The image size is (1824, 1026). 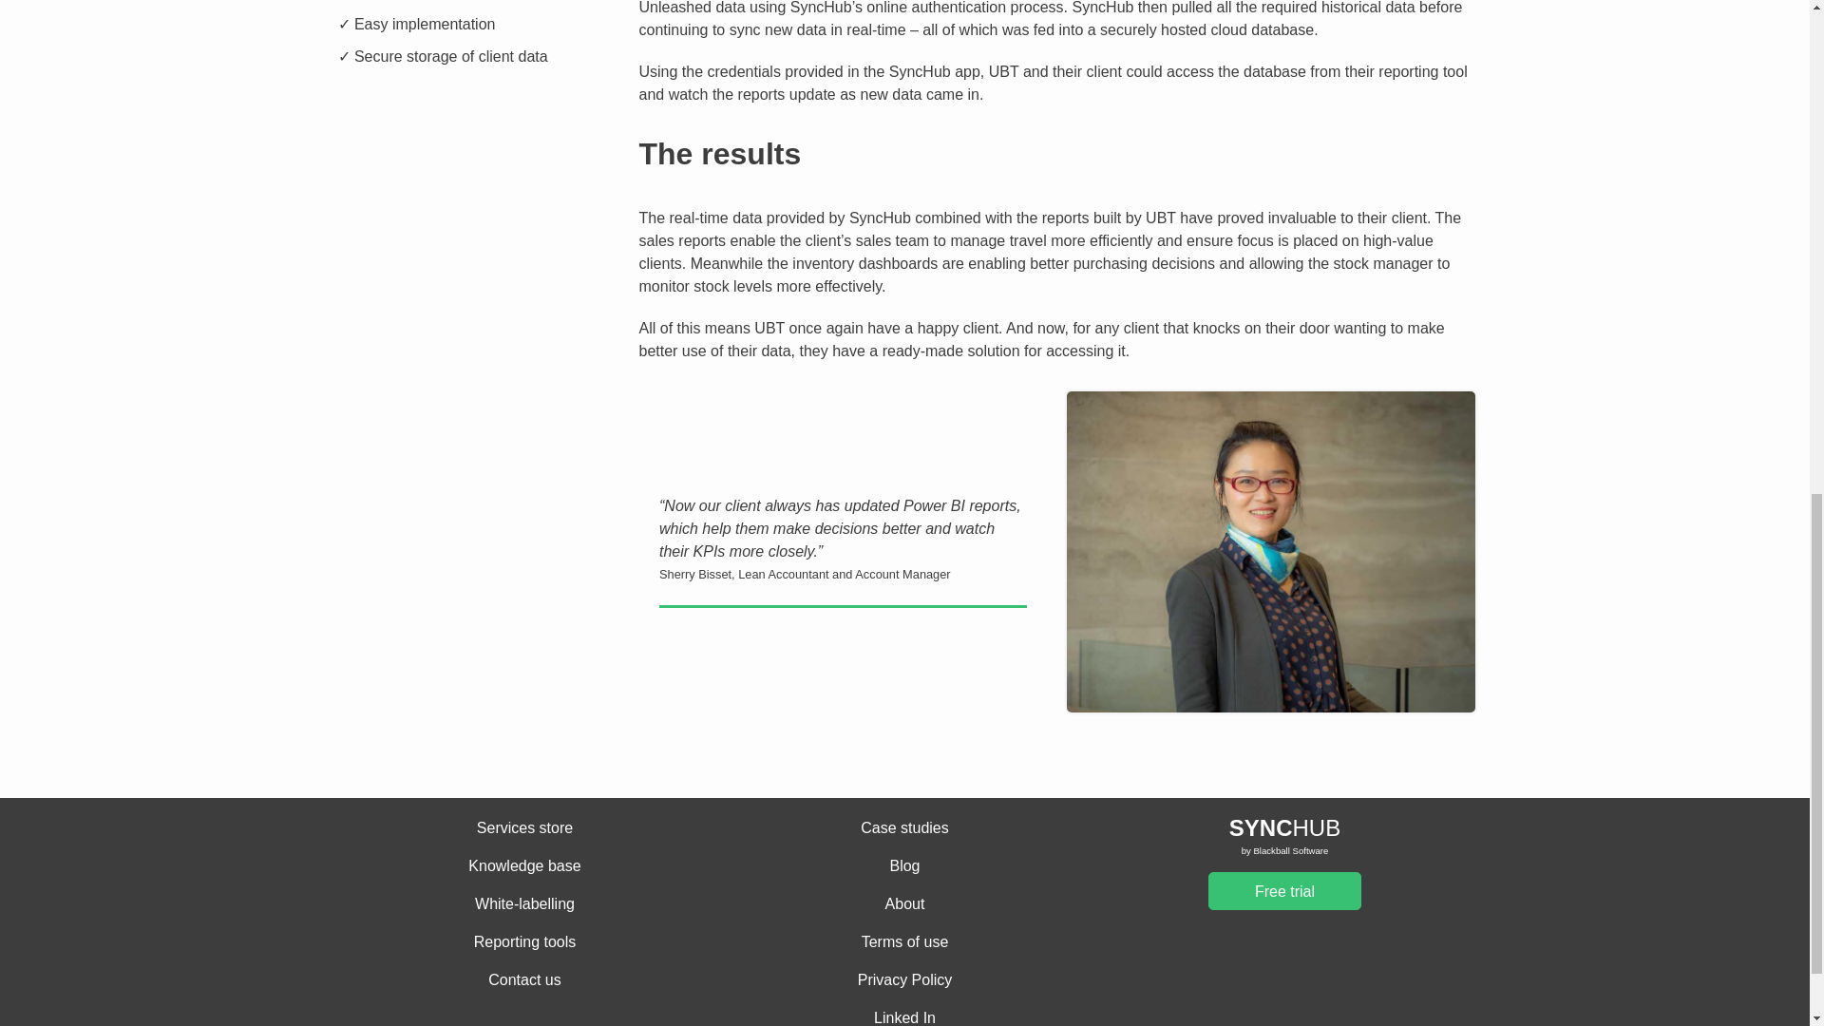 I want to click on Terms of use, so click(x=904, y=942).